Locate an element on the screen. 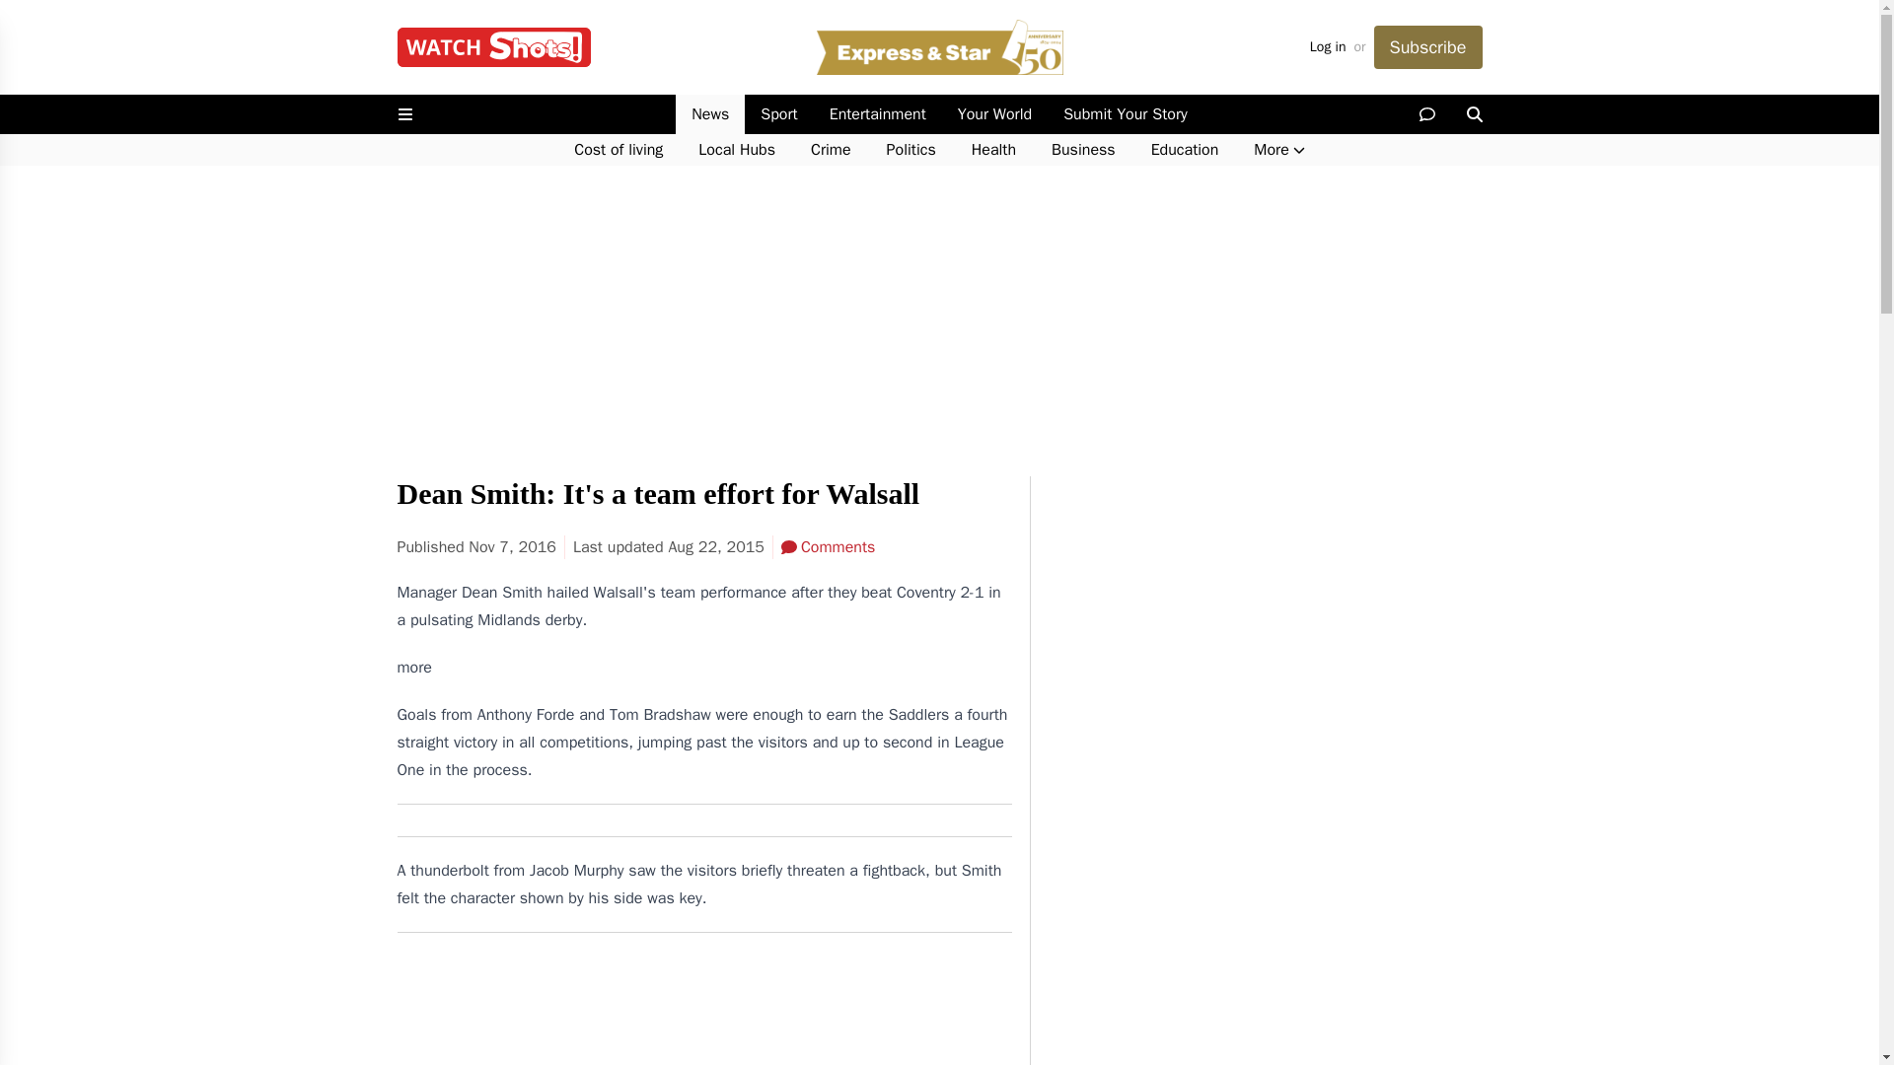 This screenshot has width=1894, height=1065. Submit Your Story is located at coordinates (1125, 114).